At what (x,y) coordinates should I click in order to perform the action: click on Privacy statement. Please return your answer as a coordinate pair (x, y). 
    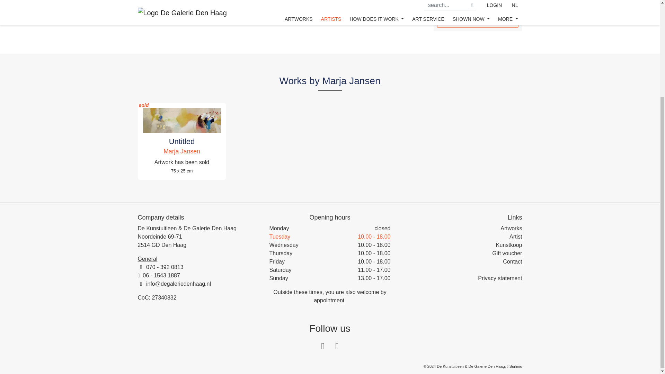
    Looking at the image, I should click on (500, 278).